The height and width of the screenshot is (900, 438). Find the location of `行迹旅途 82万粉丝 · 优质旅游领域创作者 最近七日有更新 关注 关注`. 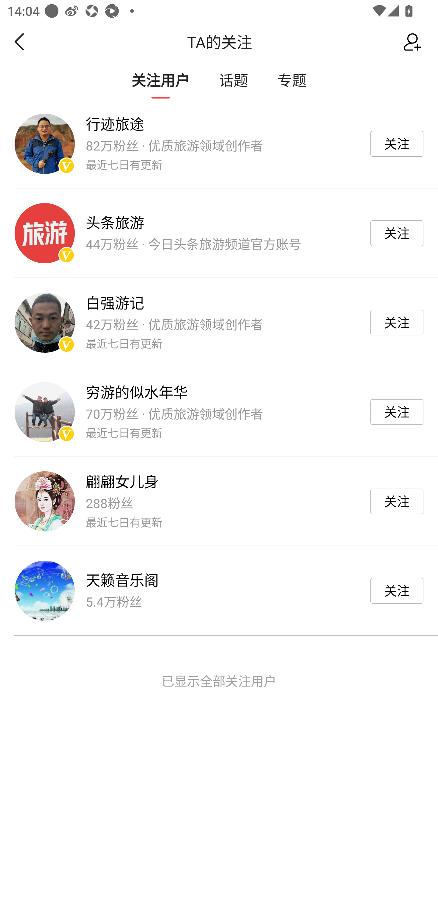

行迹旅途 82万粉丝 · 优质旅游领域创作者 最近七日有更新 关注 关注 is located at coordinates (219, 144).